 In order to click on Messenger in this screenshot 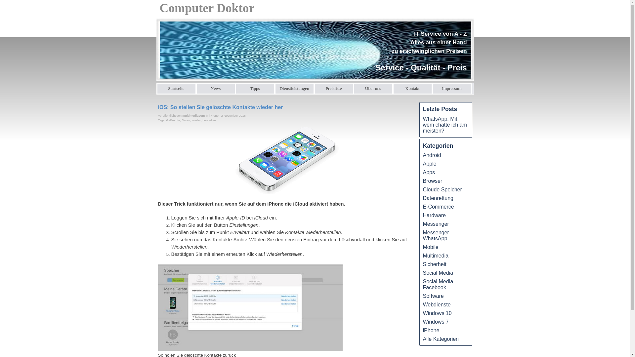, I will do `click(436, 224)`.